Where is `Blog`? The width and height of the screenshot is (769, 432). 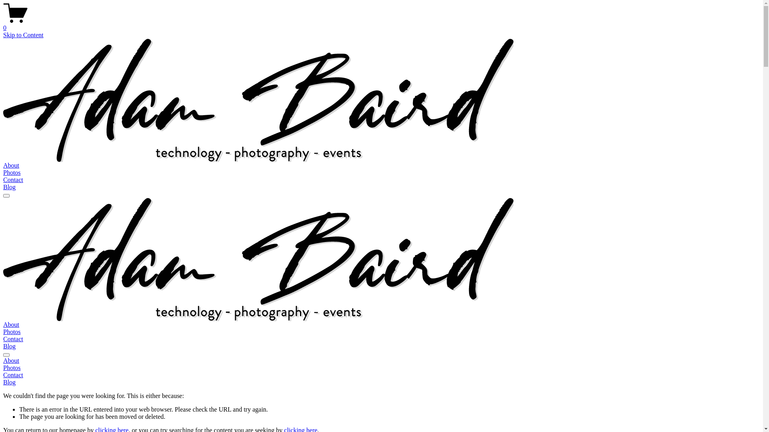
Blog is located at coordinates (10, 346).